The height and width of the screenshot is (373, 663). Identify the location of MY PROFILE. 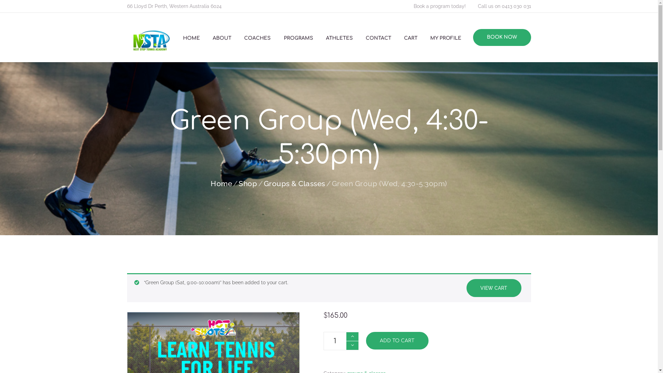
(446, 38).